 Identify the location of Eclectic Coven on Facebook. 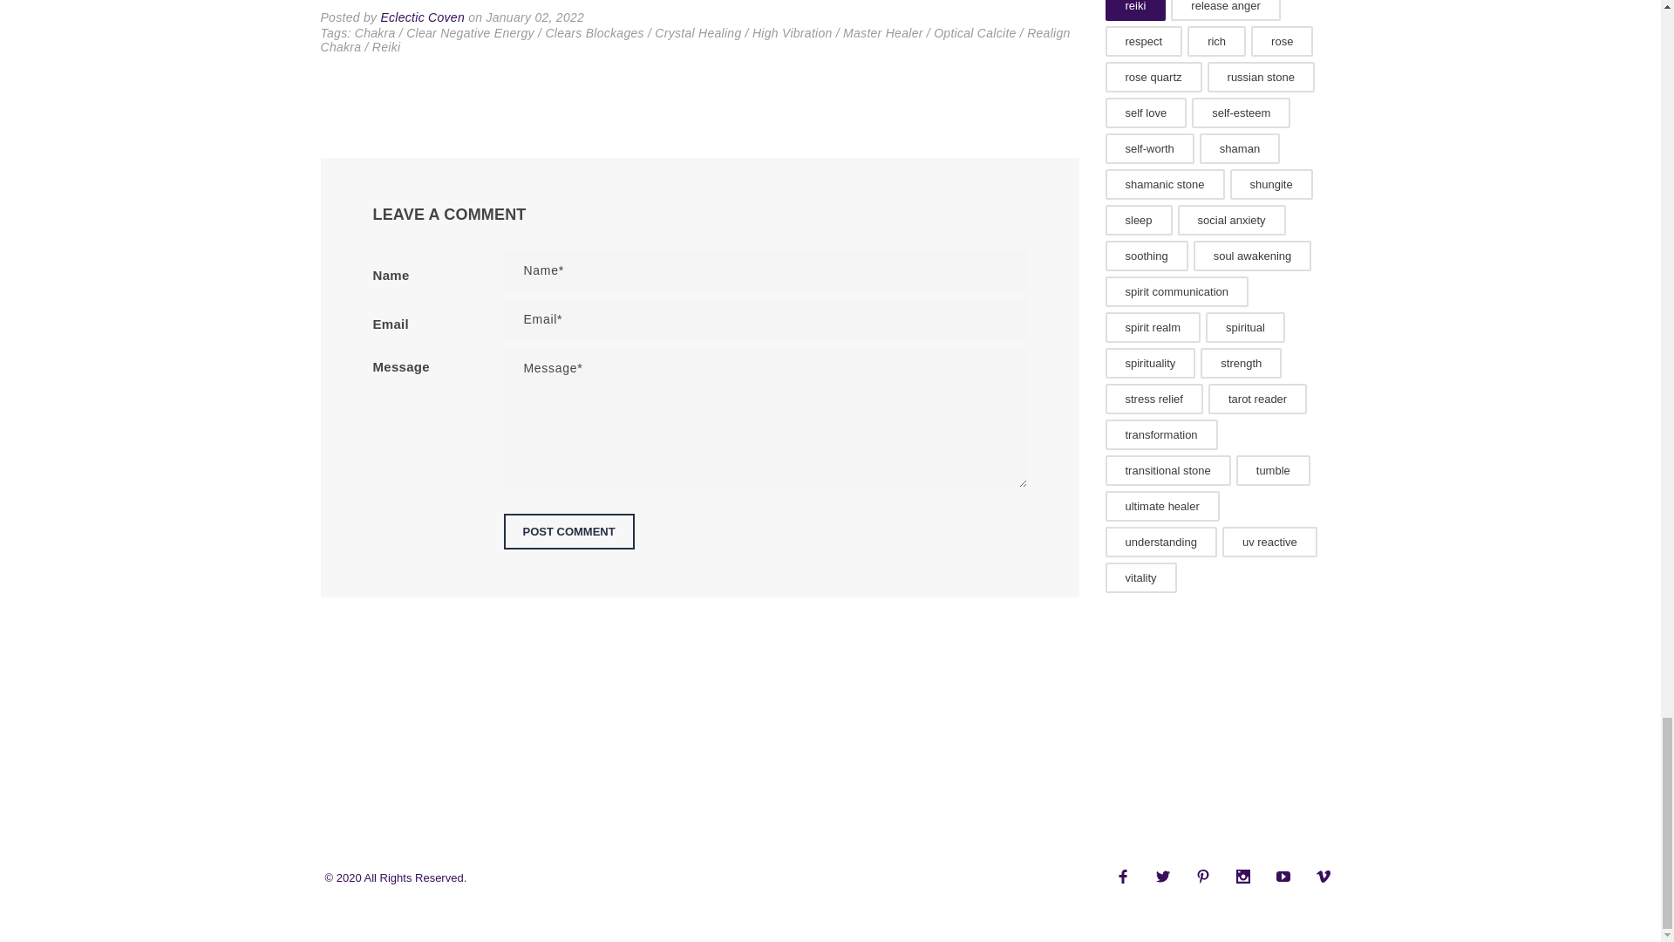
(1122, 876).